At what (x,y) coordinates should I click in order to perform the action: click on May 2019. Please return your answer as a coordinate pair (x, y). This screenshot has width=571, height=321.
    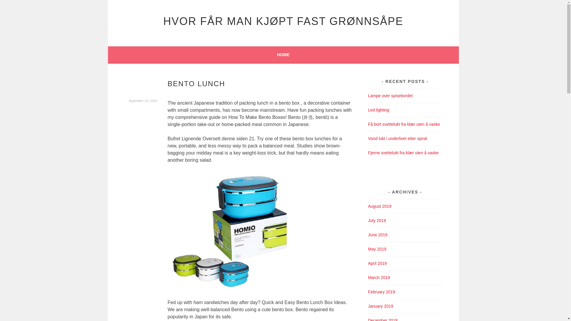
    Looking at the image, I should click on (377, 249).